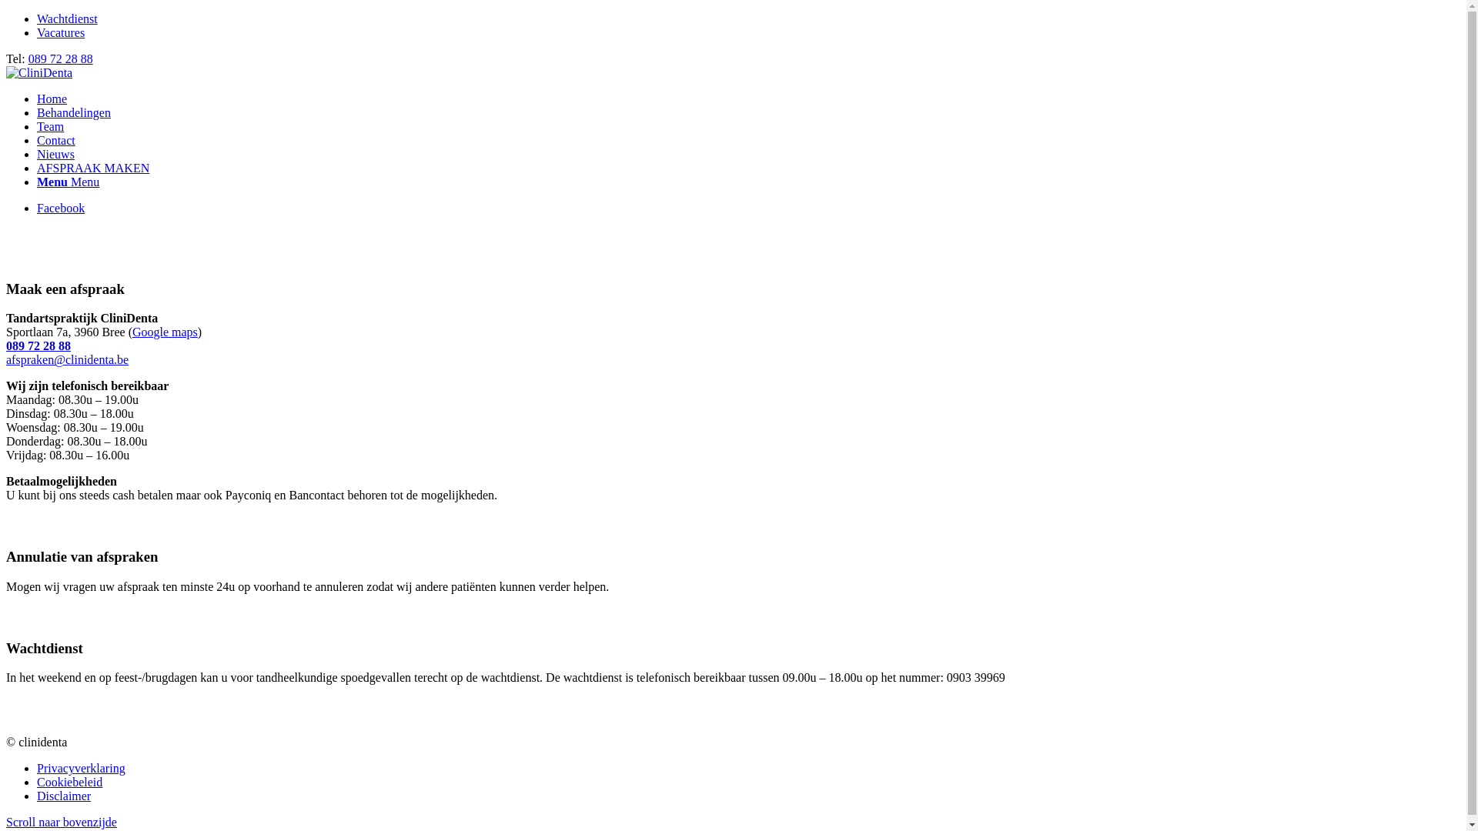  What do you see at coordinates (165, 332) in the screenshot?
I see `Google maps` at bounding box center [165, 332].